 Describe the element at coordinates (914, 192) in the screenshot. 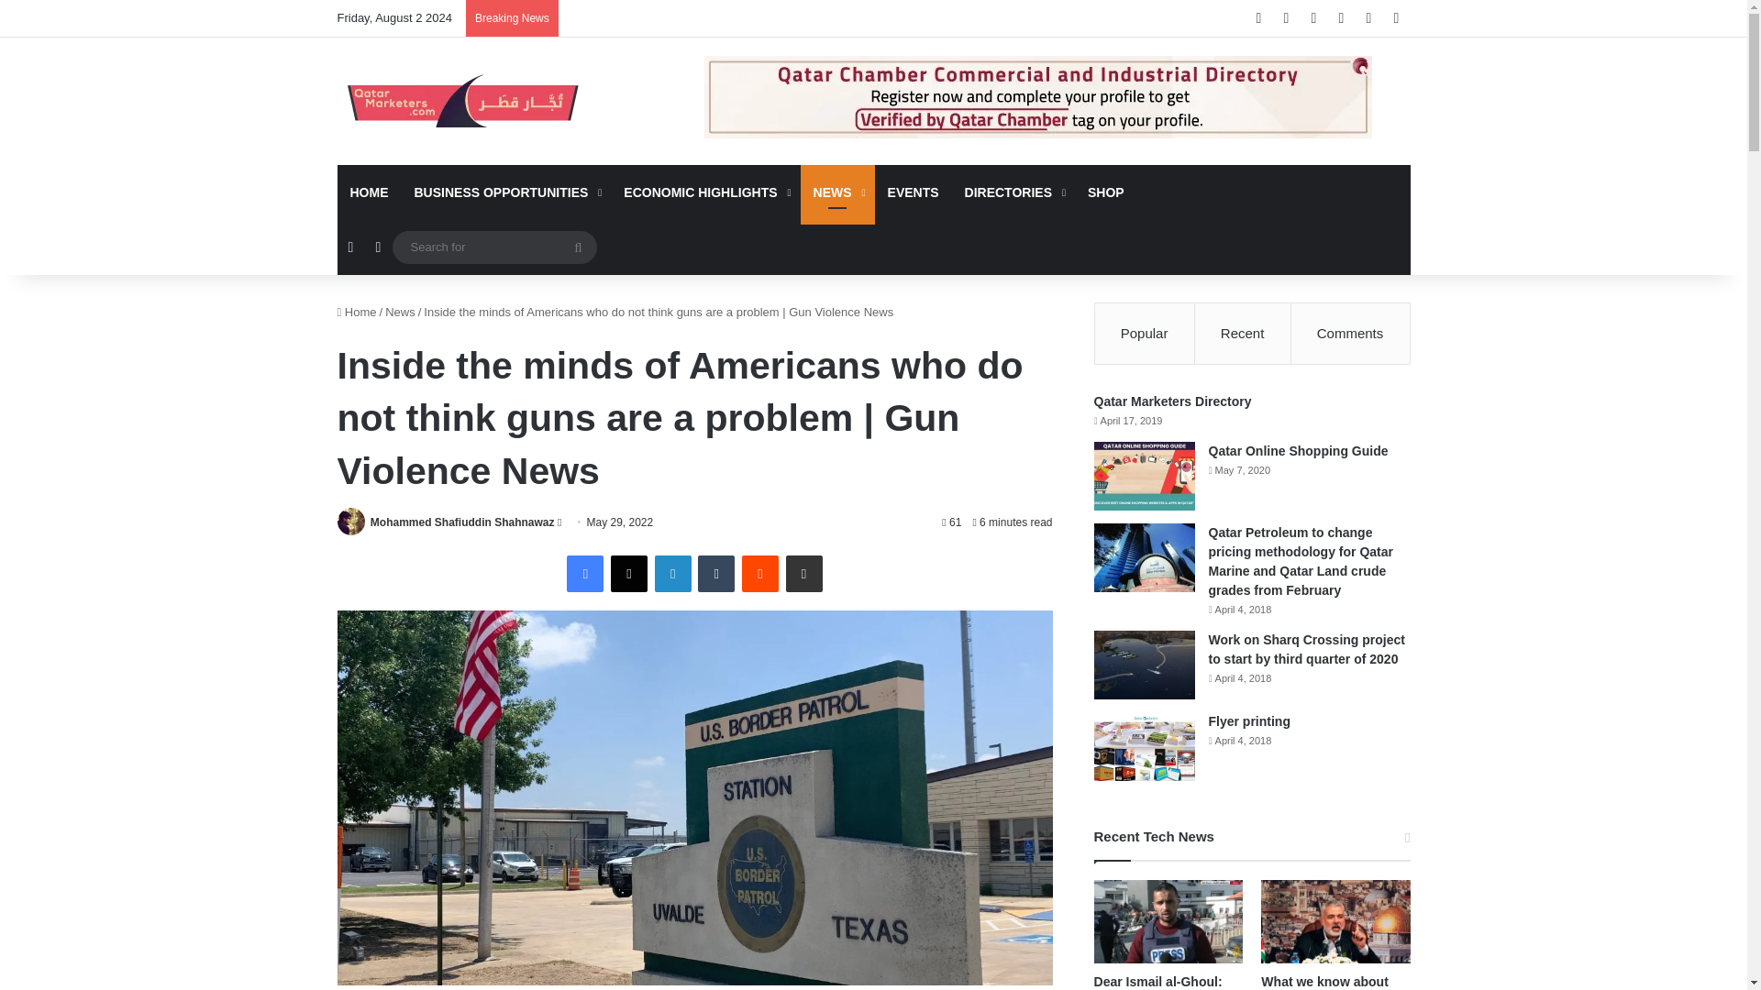

I see `EVENTS` at that location.